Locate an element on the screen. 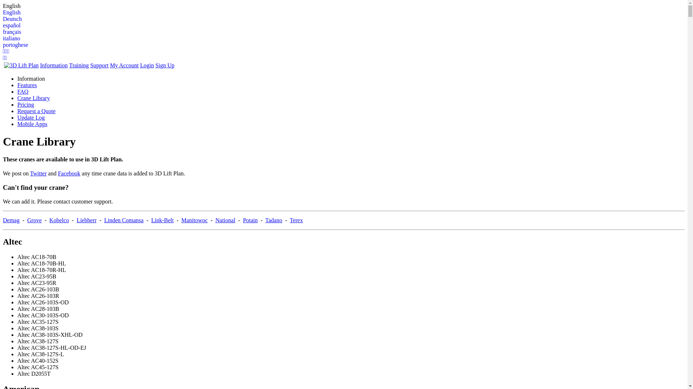  Kobelco is located at coordinates (59, 220).